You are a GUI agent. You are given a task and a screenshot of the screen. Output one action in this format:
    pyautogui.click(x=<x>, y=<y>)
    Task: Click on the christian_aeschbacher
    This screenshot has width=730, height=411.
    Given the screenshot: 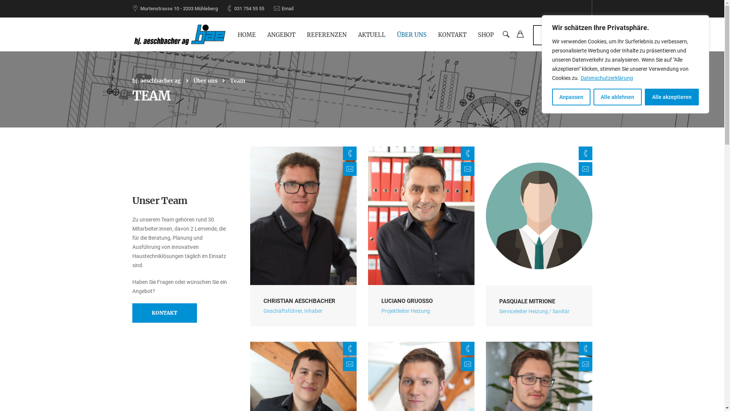 What is the action you would take?
    pyautogui.click(x=303, y=215)
    